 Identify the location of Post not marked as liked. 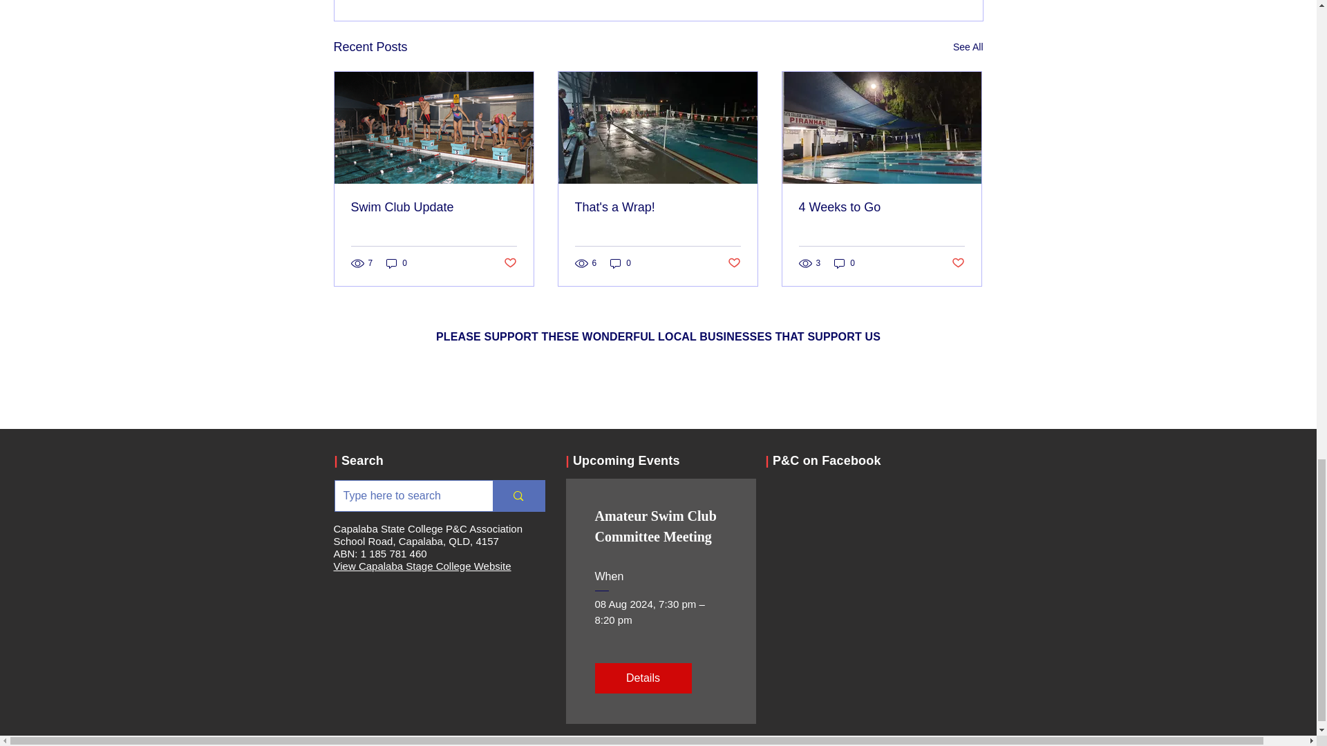
(958, 264).